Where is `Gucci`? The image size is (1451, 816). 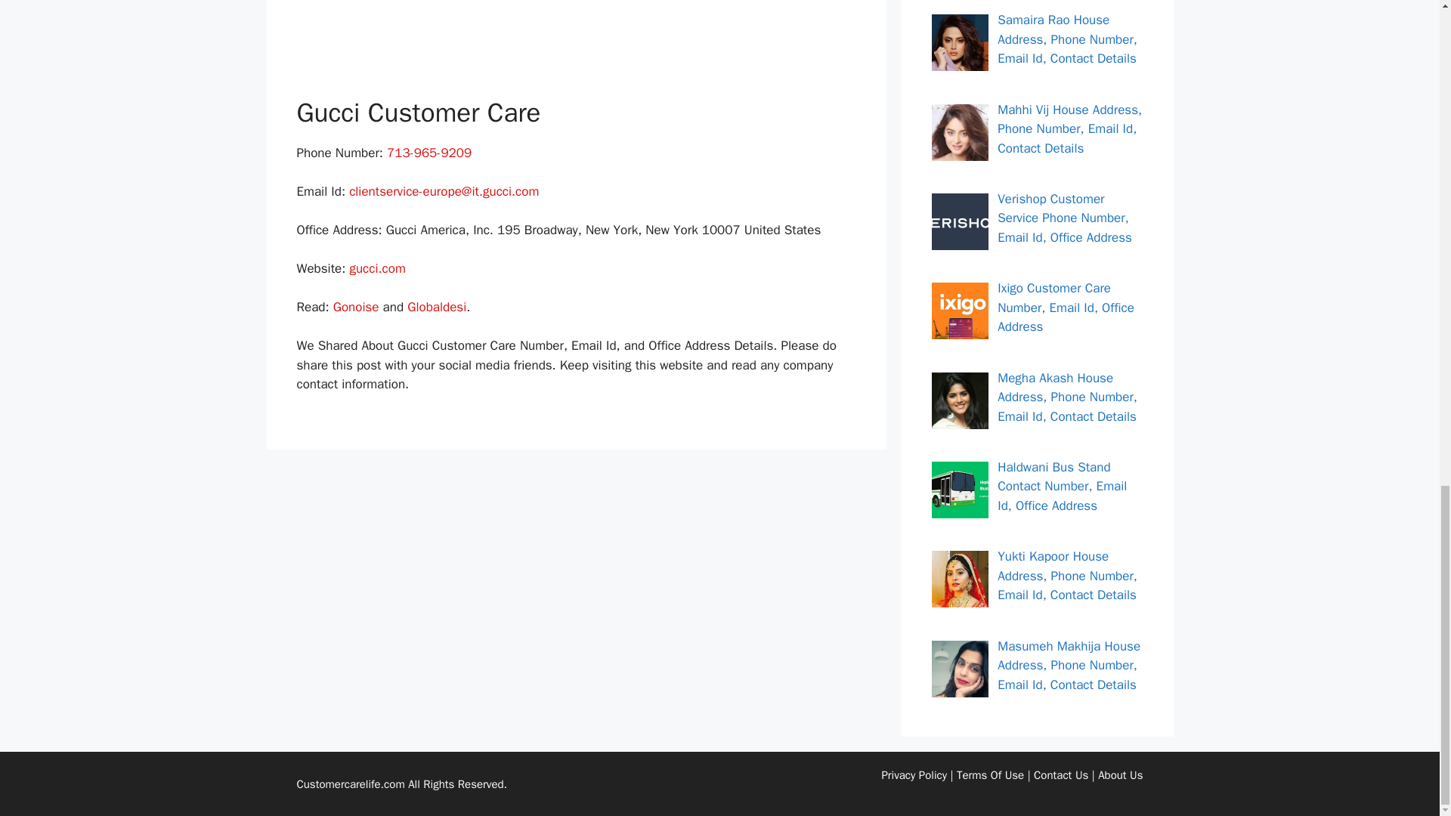
Gucci is located at coordinates (576, 36).